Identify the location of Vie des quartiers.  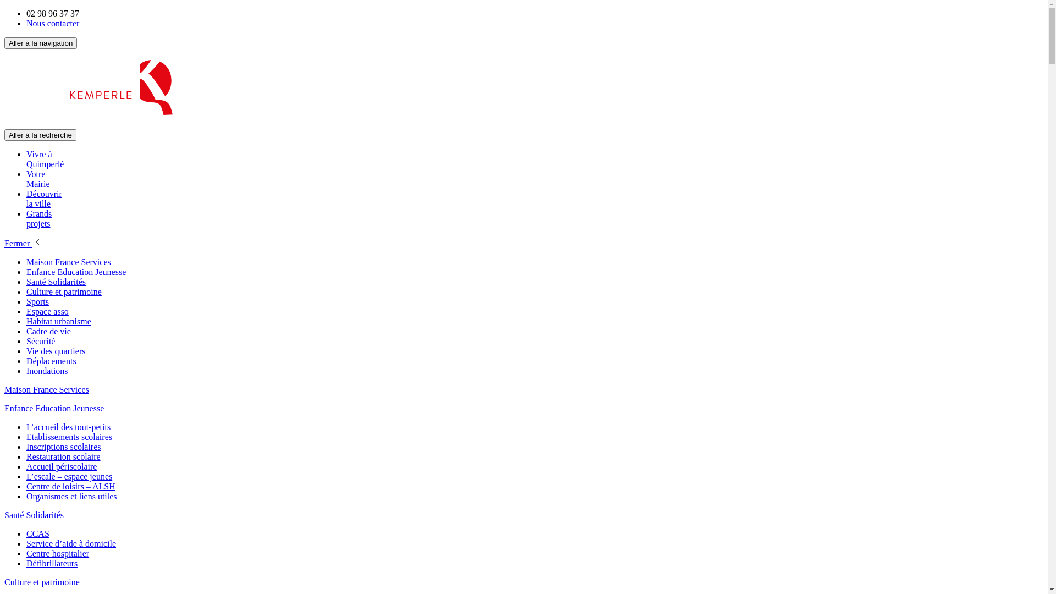
(56, 351).